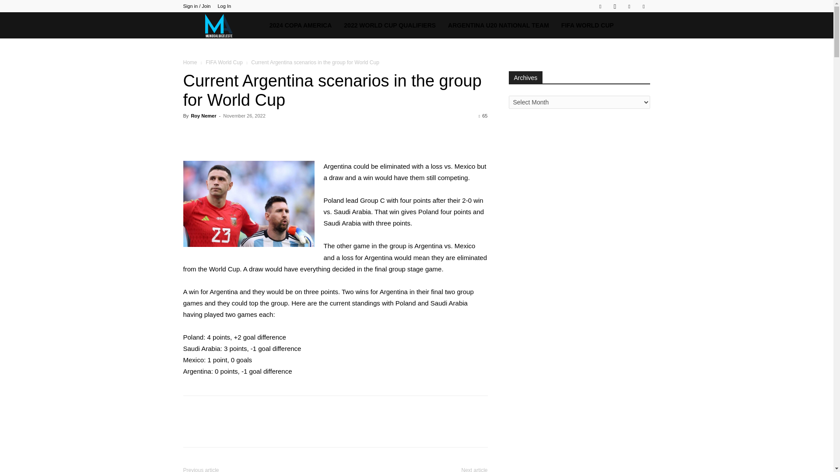 The width and height of the screenshot is (840, 472). What do you see at coordinates (615, 6) in the screenshot?
I see `Instagram` at bounding box center [615, 6].